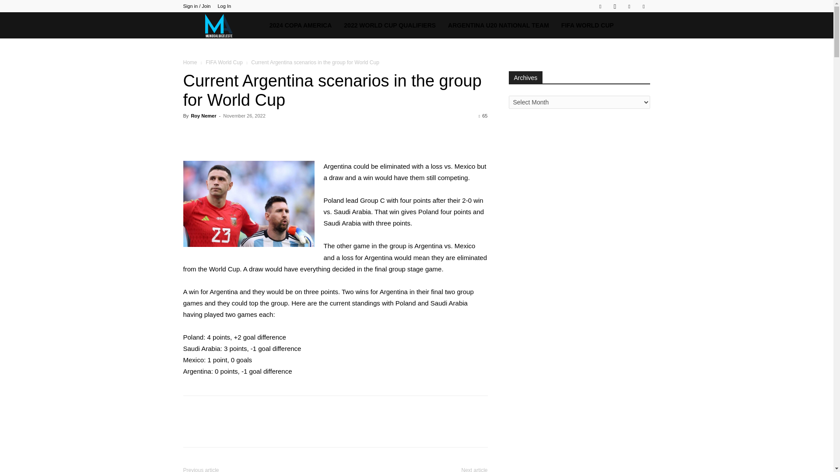 The width and height of the screenshot is (840, 472). What do you see at coordinates (615, 6) in the screenshot?
I see `Instagram` at bounding box center [615, 6].